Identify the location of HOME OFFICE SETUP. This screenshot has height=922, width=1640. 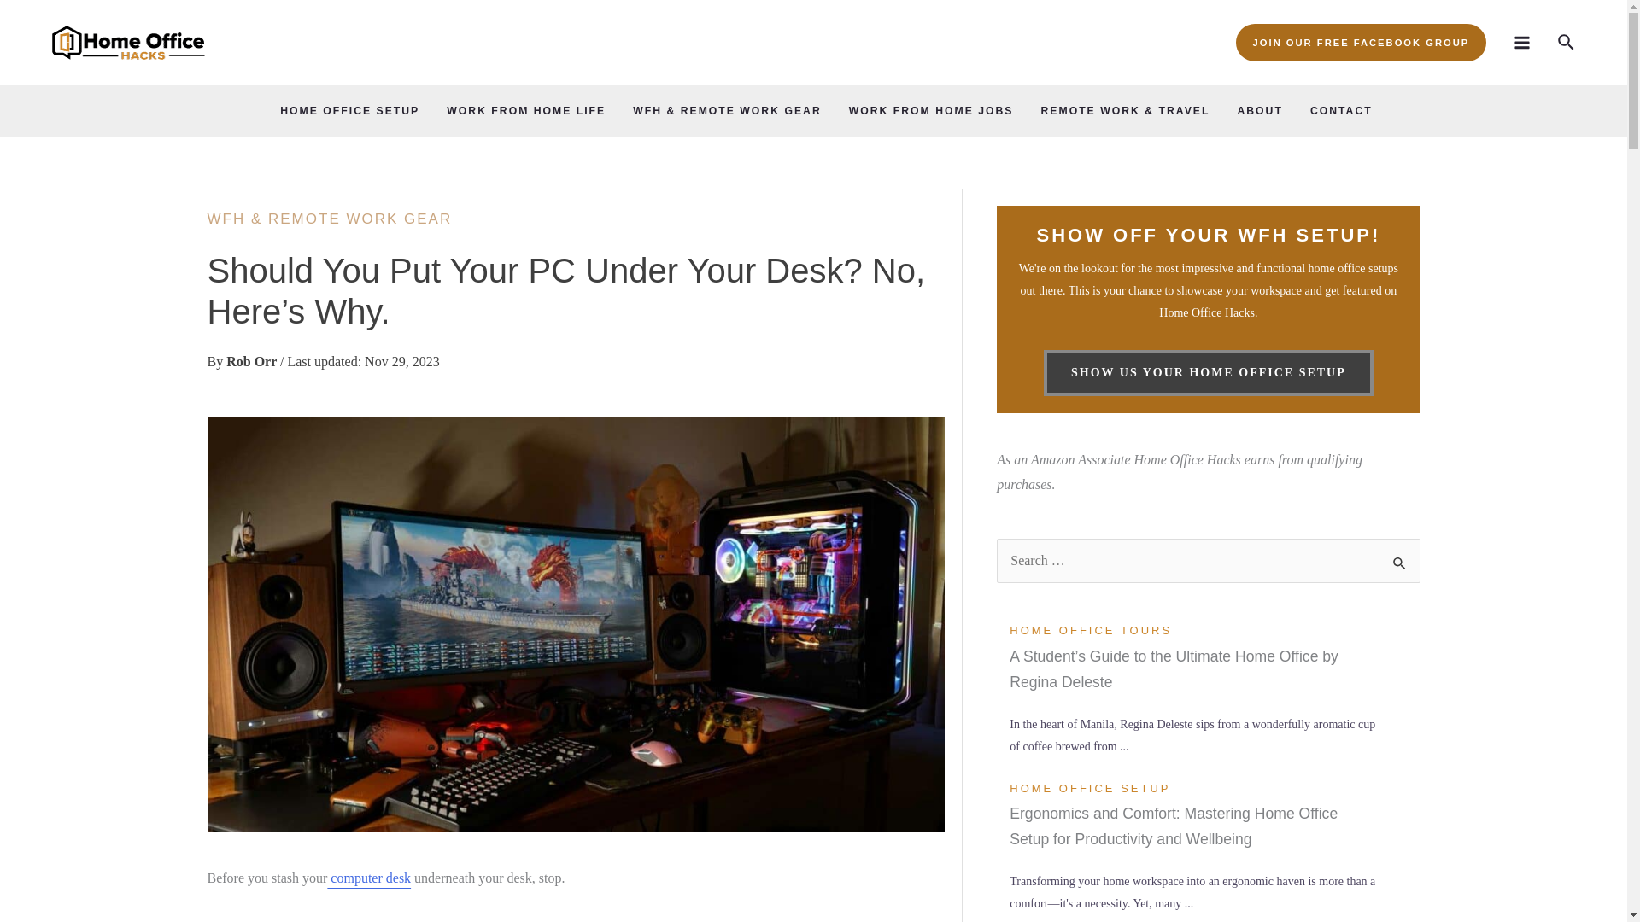
(348, 111).